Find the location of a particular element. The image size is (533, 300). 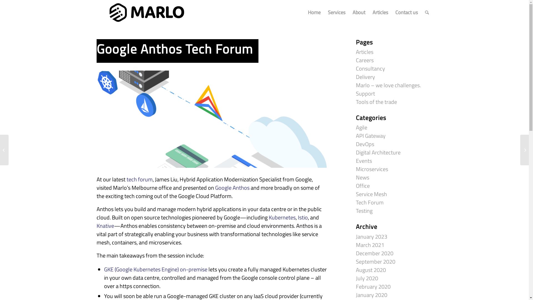

Istio is located at coordinates (303, 217).